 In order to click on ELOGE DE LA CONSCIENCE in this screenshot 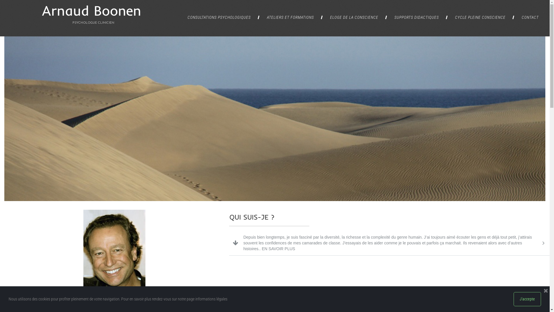, I will do `click(354, 17)`.